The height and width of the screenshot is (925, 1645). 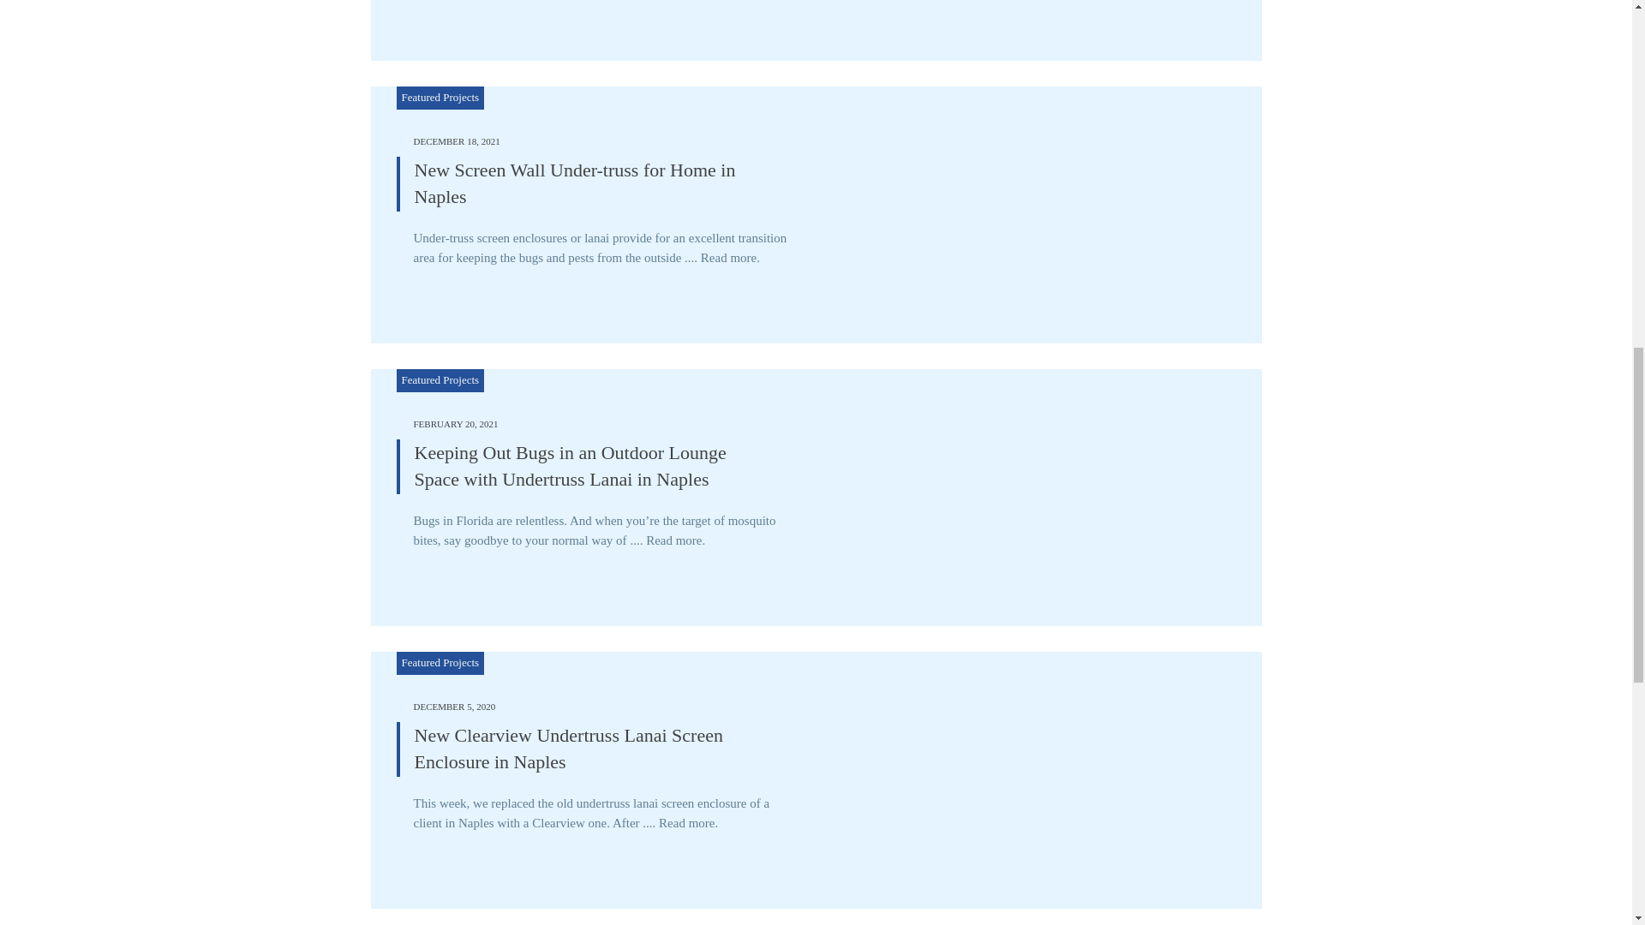 I want to click on Featured Projects, so click(x=440, y=96).